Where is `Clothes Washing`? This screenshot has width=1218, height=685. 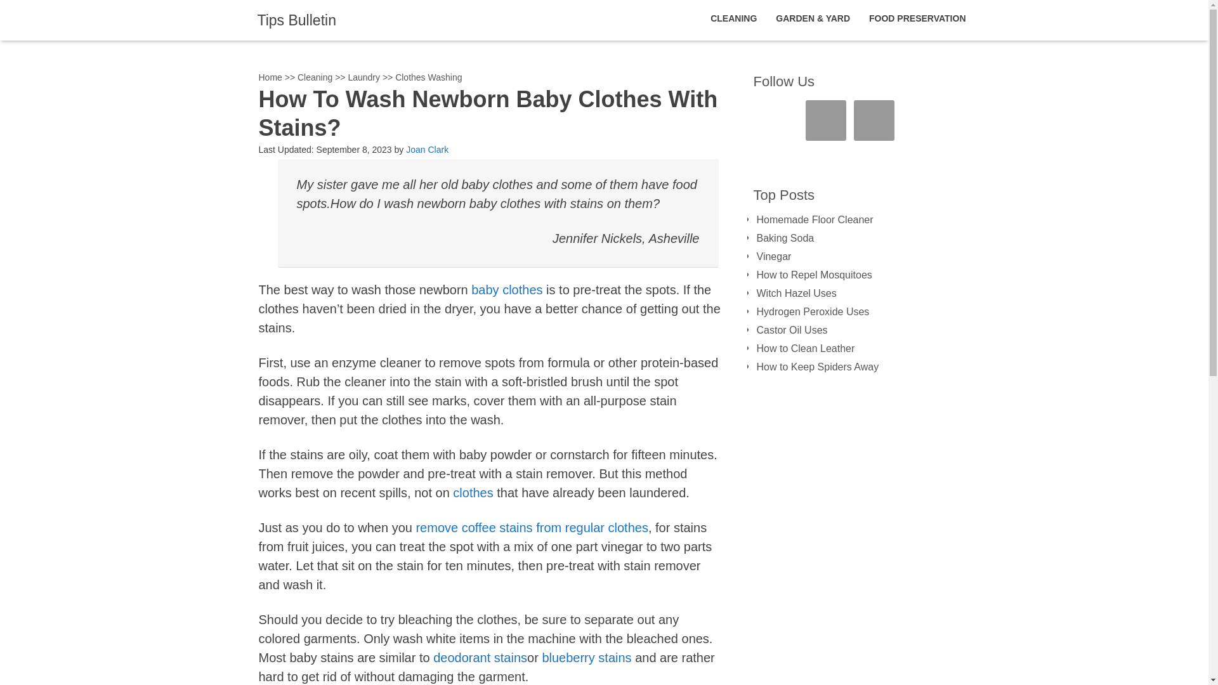 Clothes Washing is located at coordinates (428, 77).